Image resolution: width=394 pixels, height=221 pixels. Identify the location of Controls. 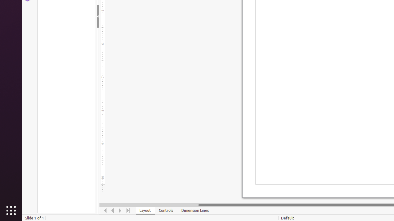
(166, 211).